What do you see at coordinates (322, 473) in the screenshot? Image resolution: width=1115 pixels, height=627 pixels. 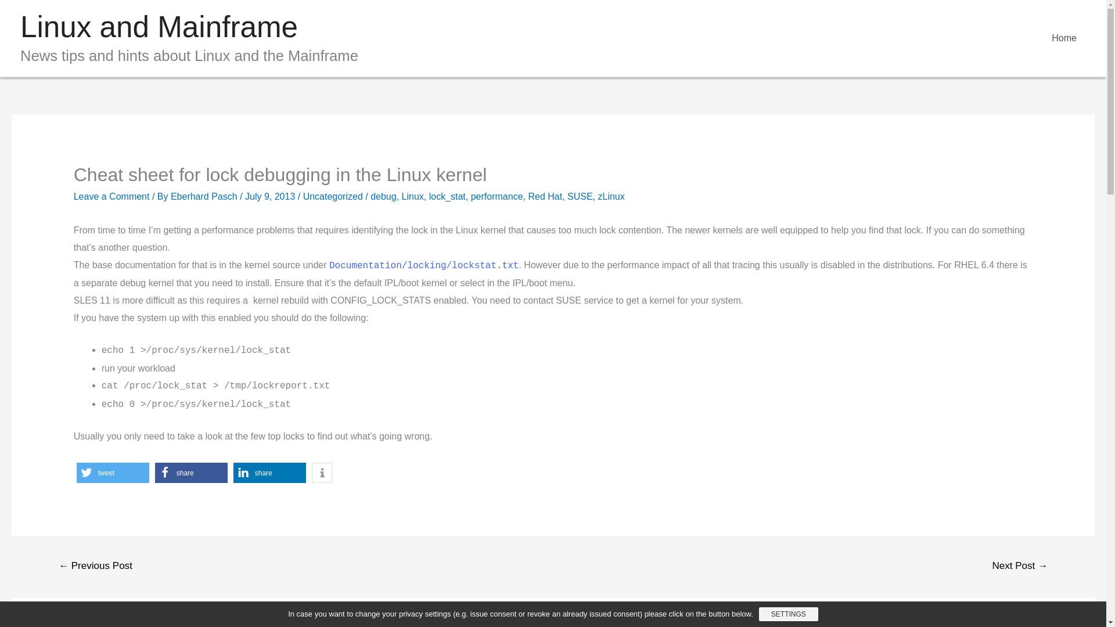 I see `More information` at bounding box center [322, 473].